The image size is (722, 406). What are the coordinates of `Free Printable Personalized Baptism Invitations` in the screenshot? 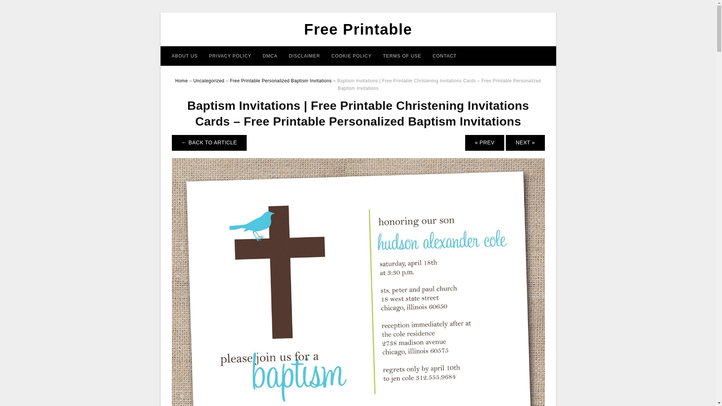 It's located at (281, 81).